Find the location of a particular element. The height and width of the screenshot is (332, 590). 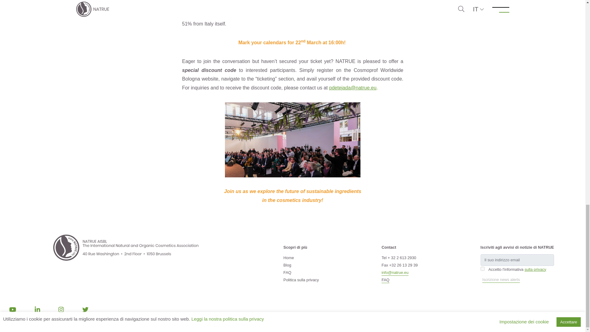

FAQ is located at coordinates (287, 272).